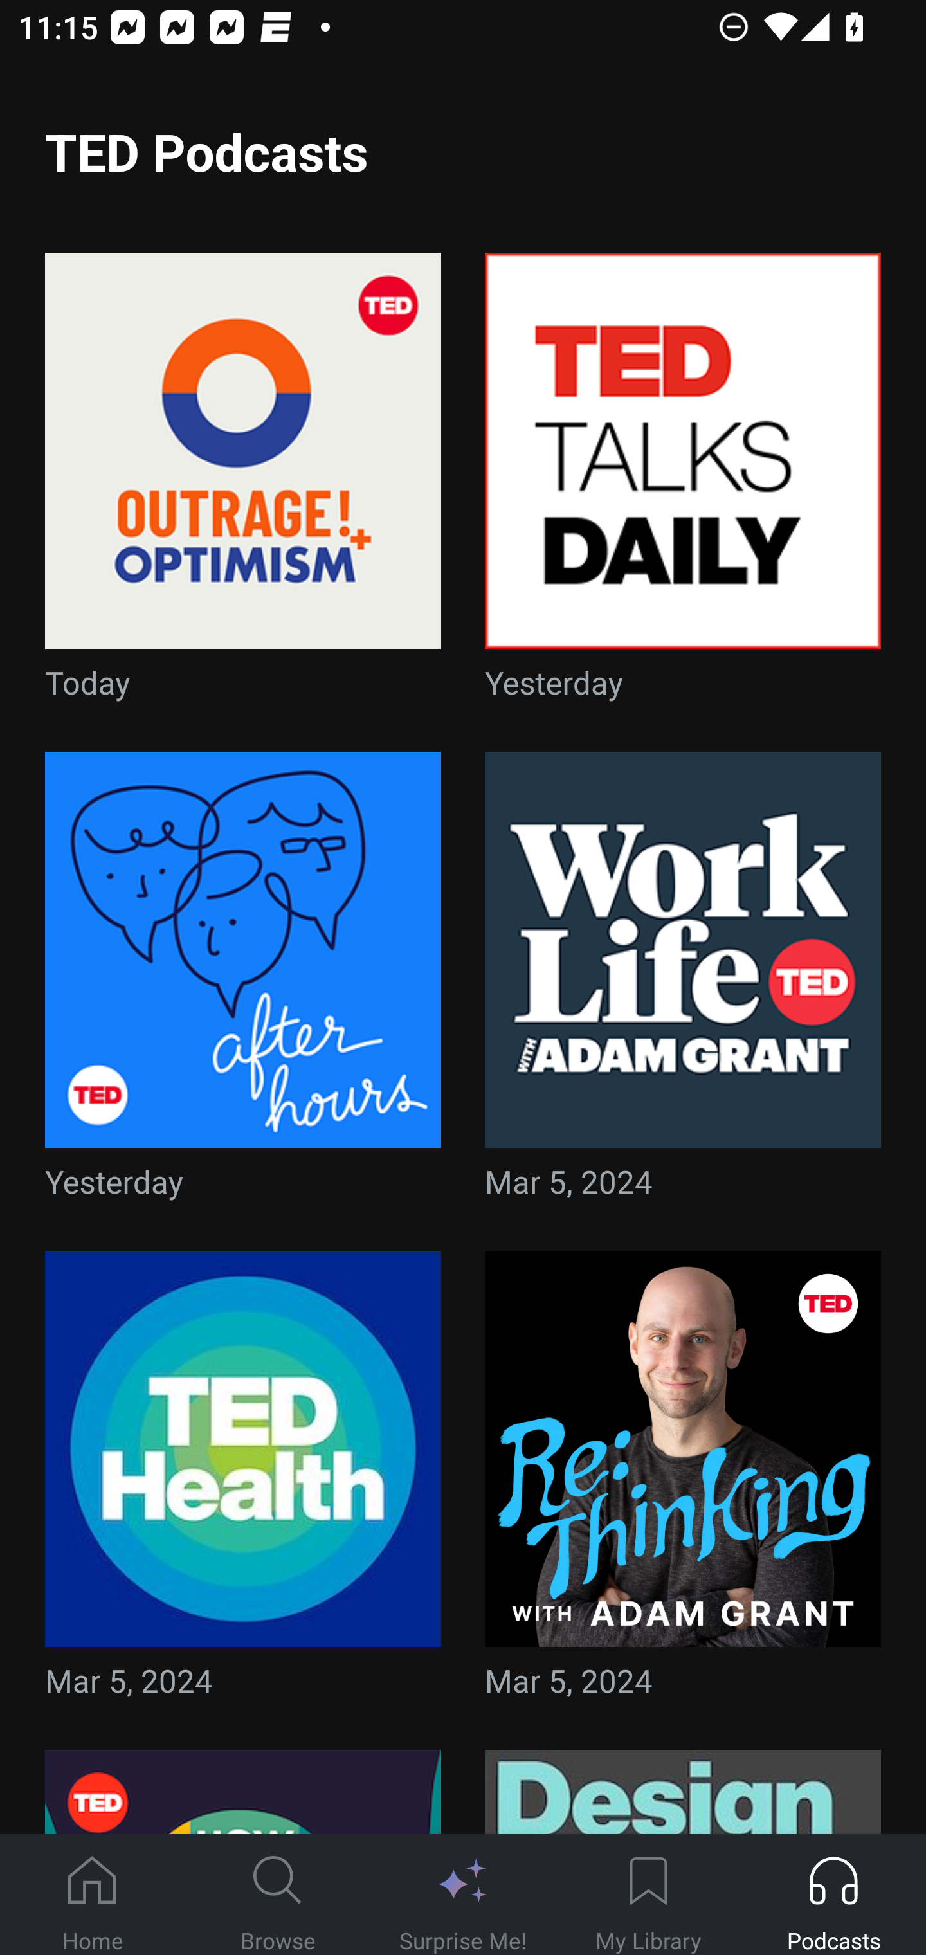  I want to click on Podcasts, so click(833, 1895).